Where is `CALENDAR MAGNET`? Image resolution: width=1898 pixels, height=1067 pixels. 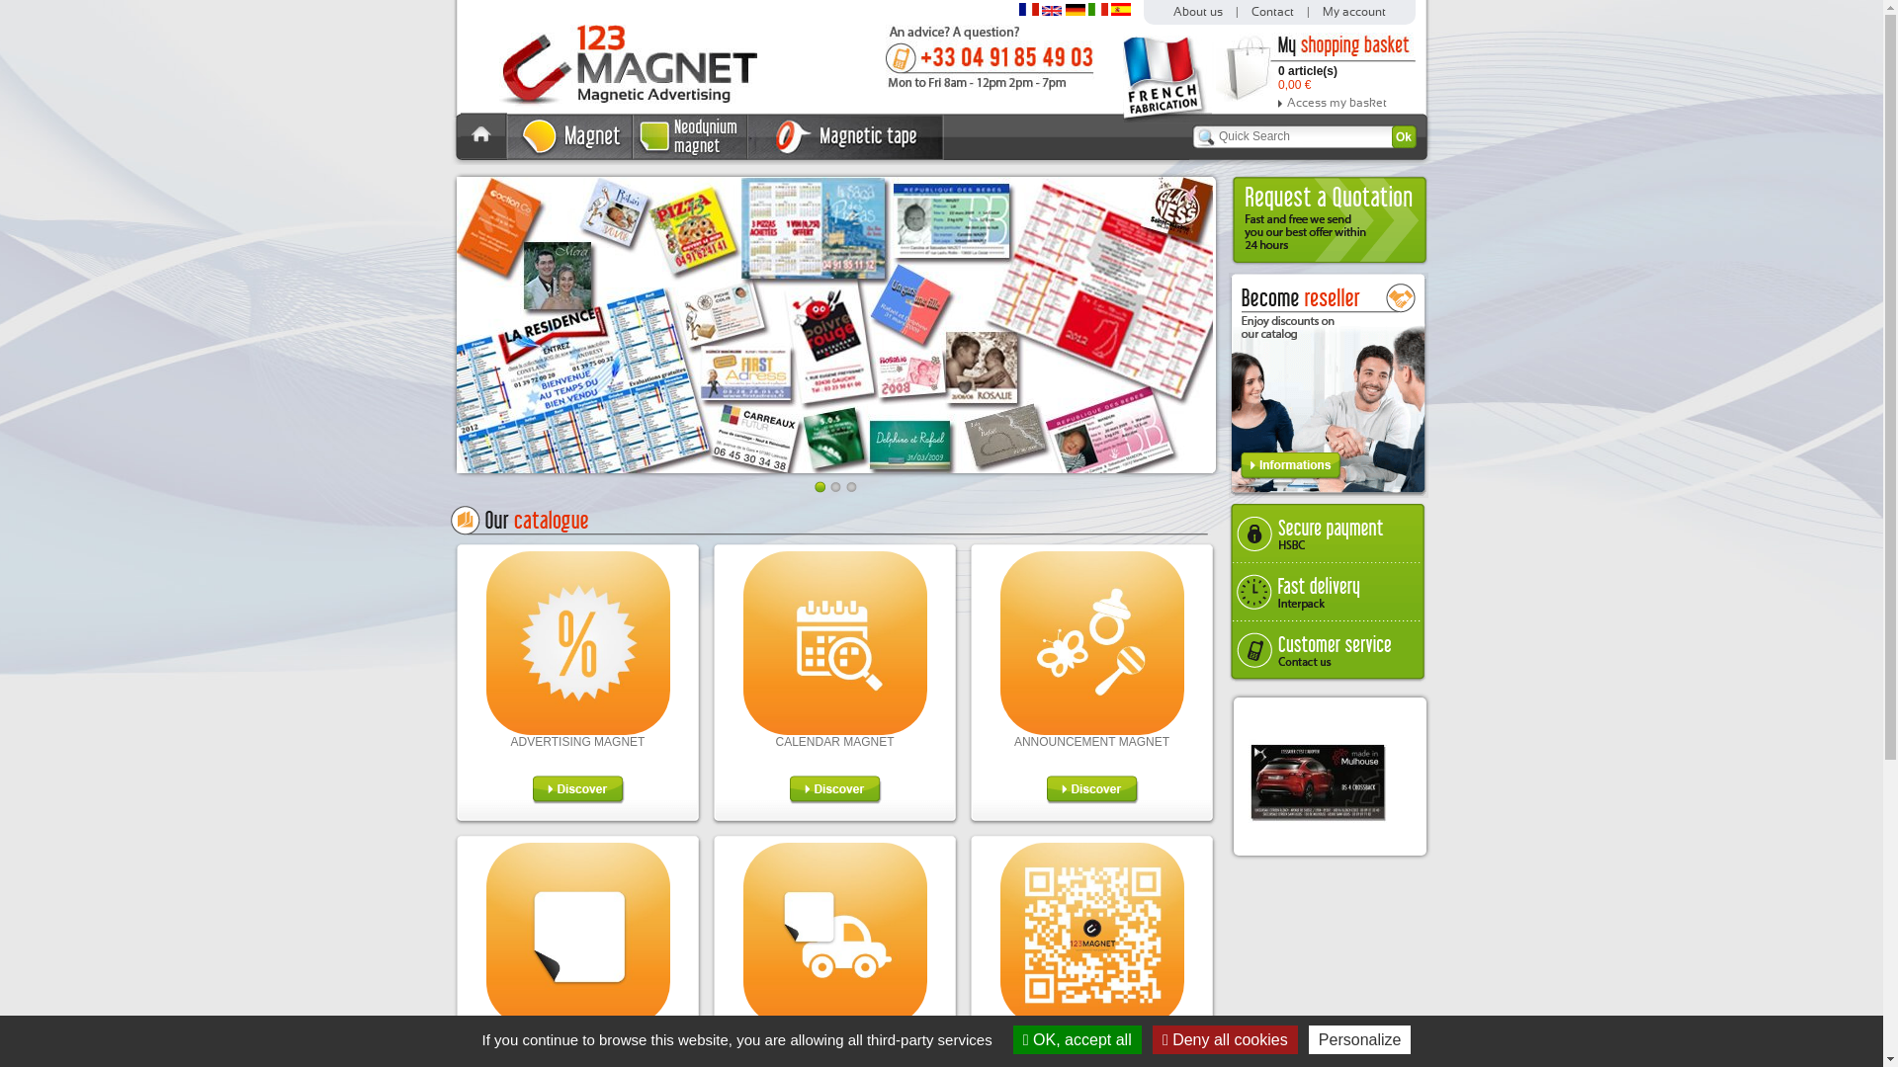
CALENDAR MAGNET is located at coordinates (834, 742).